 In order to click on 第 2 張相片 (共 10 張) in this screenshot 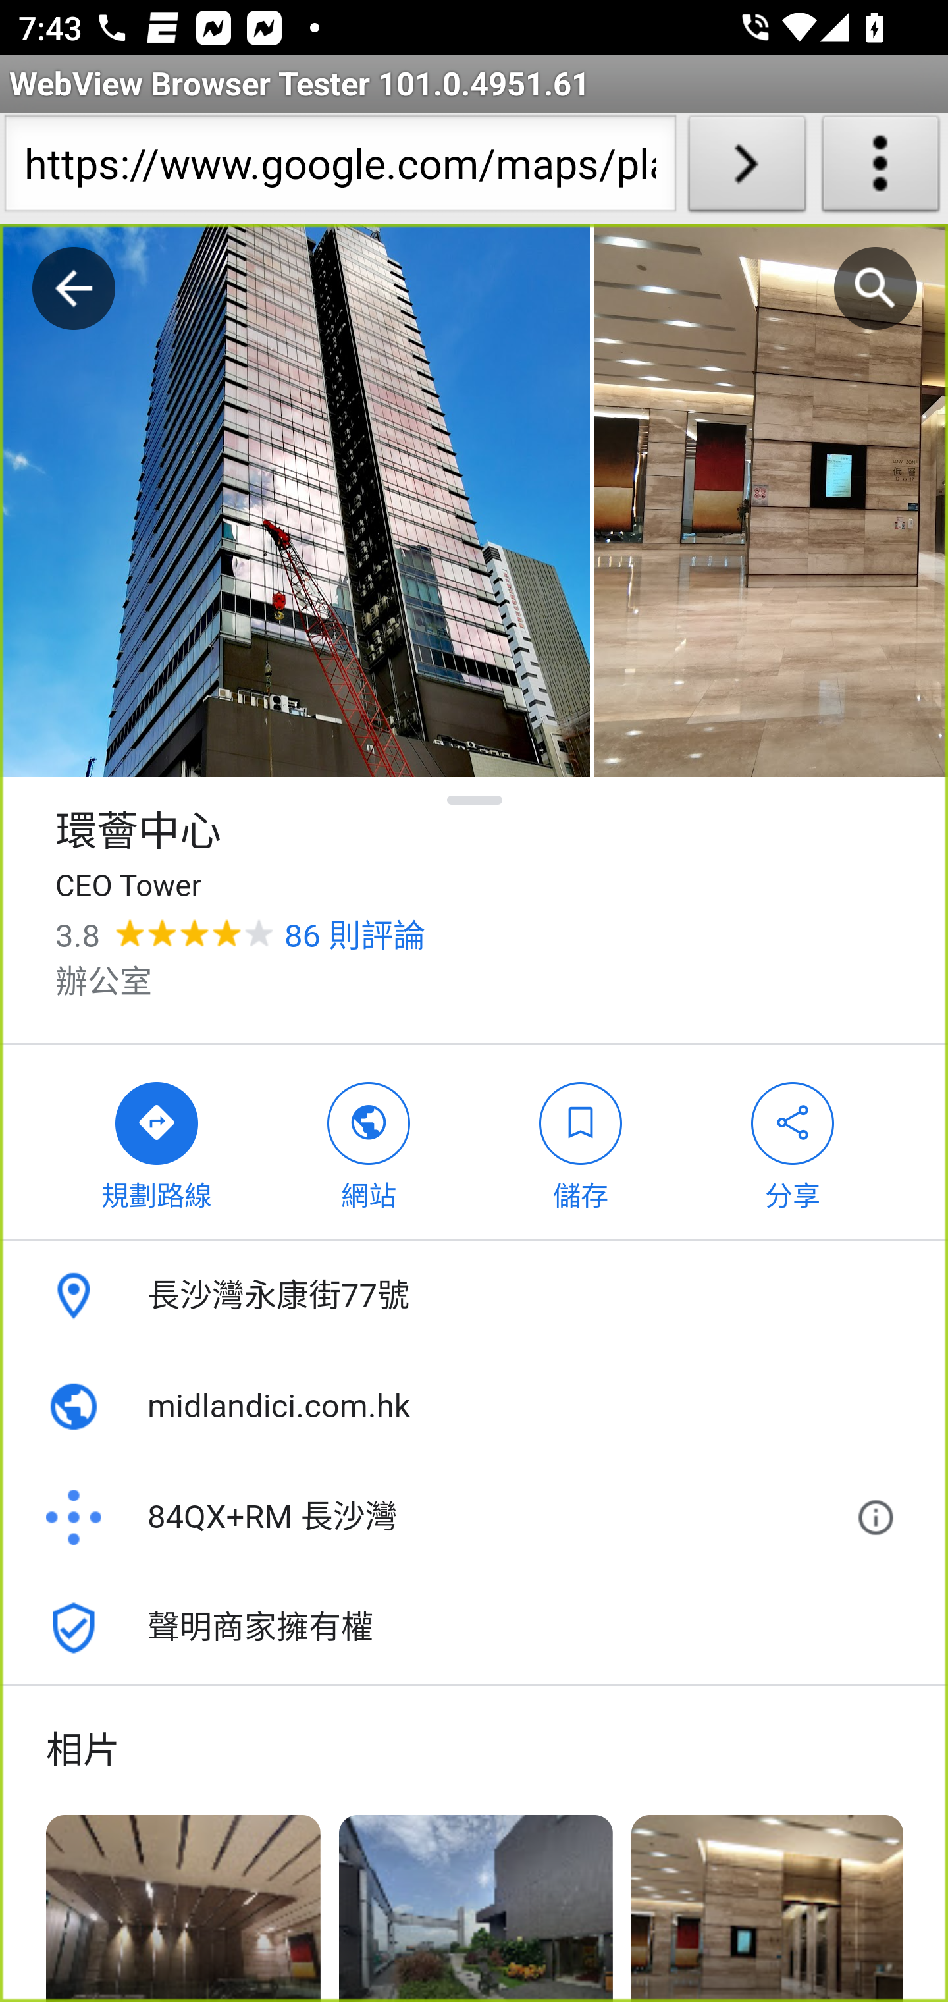, I will do `click(771, 501)`.